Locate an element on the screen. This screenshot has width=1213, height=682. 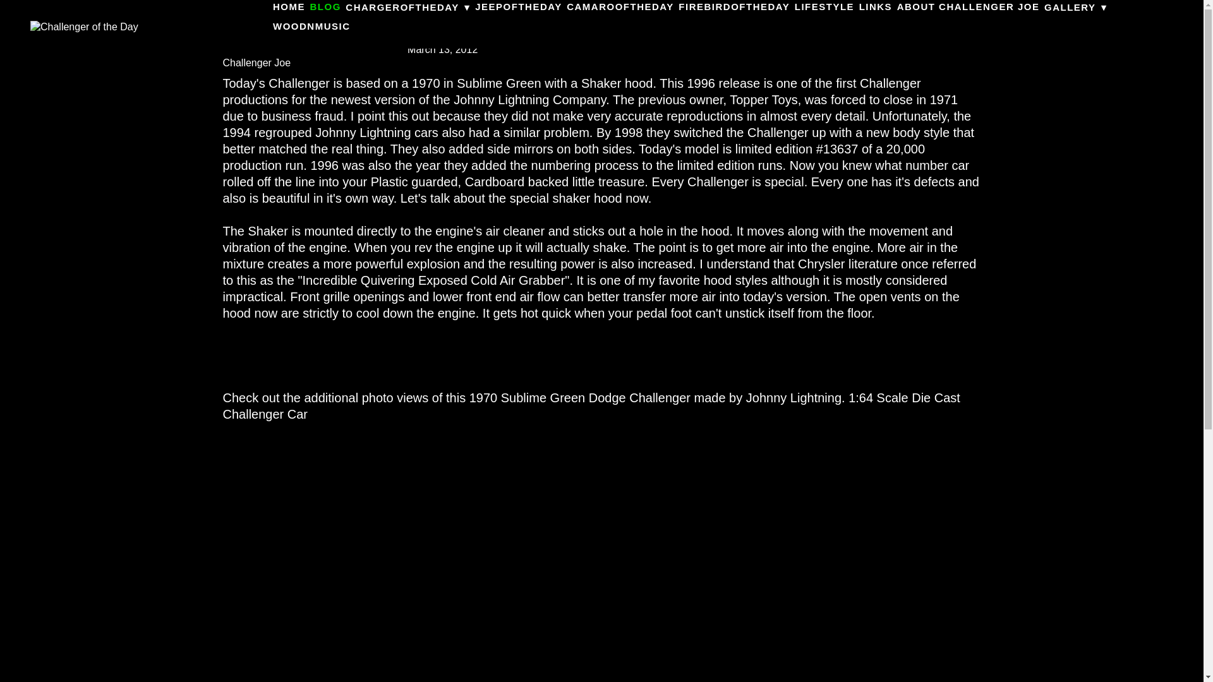
WOODNMUSIC is located at coordinates (311, 27).